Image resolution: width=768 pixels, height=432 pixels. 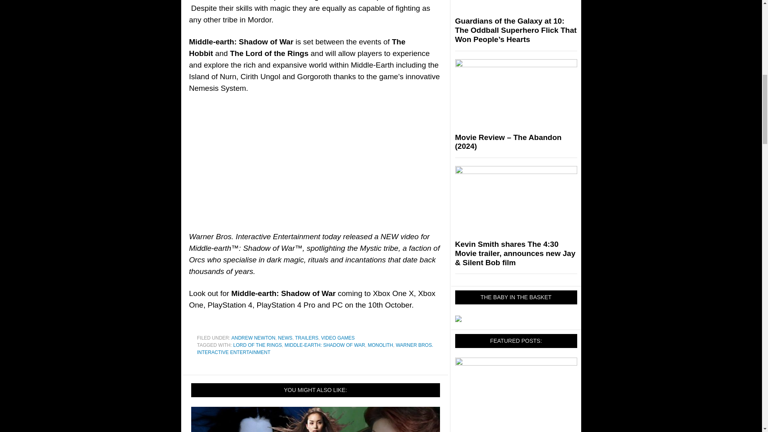 I want to click on TRAILERS, so click(x=306, y=338).